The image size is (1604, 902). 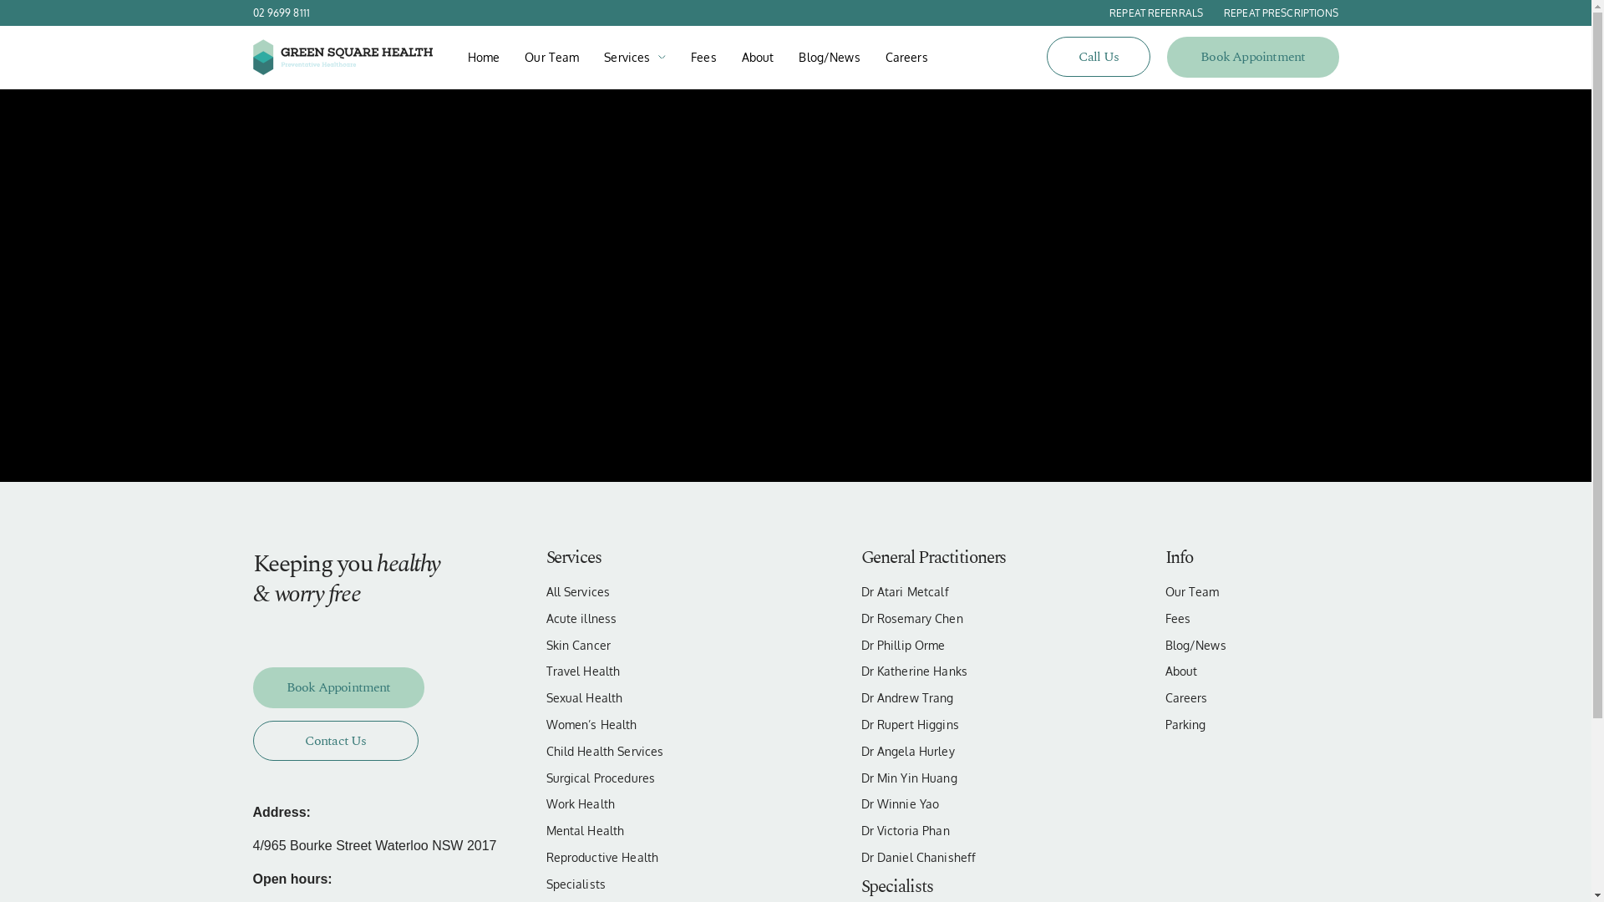 What do you see at coordinates (630, 671) in the screenshot?
I see `Travel Health` at bounding box center [630, 671].